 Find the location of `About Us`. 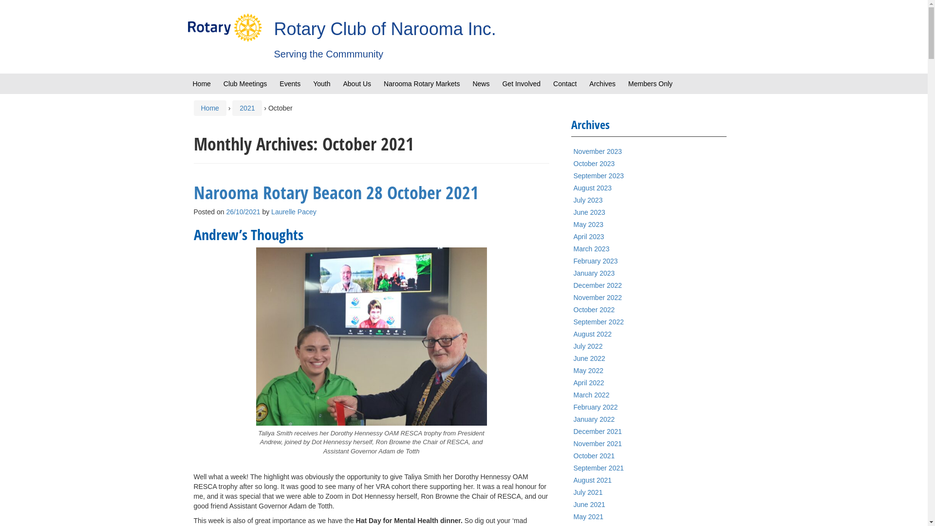

About Us is located at coordinates (357, 84).